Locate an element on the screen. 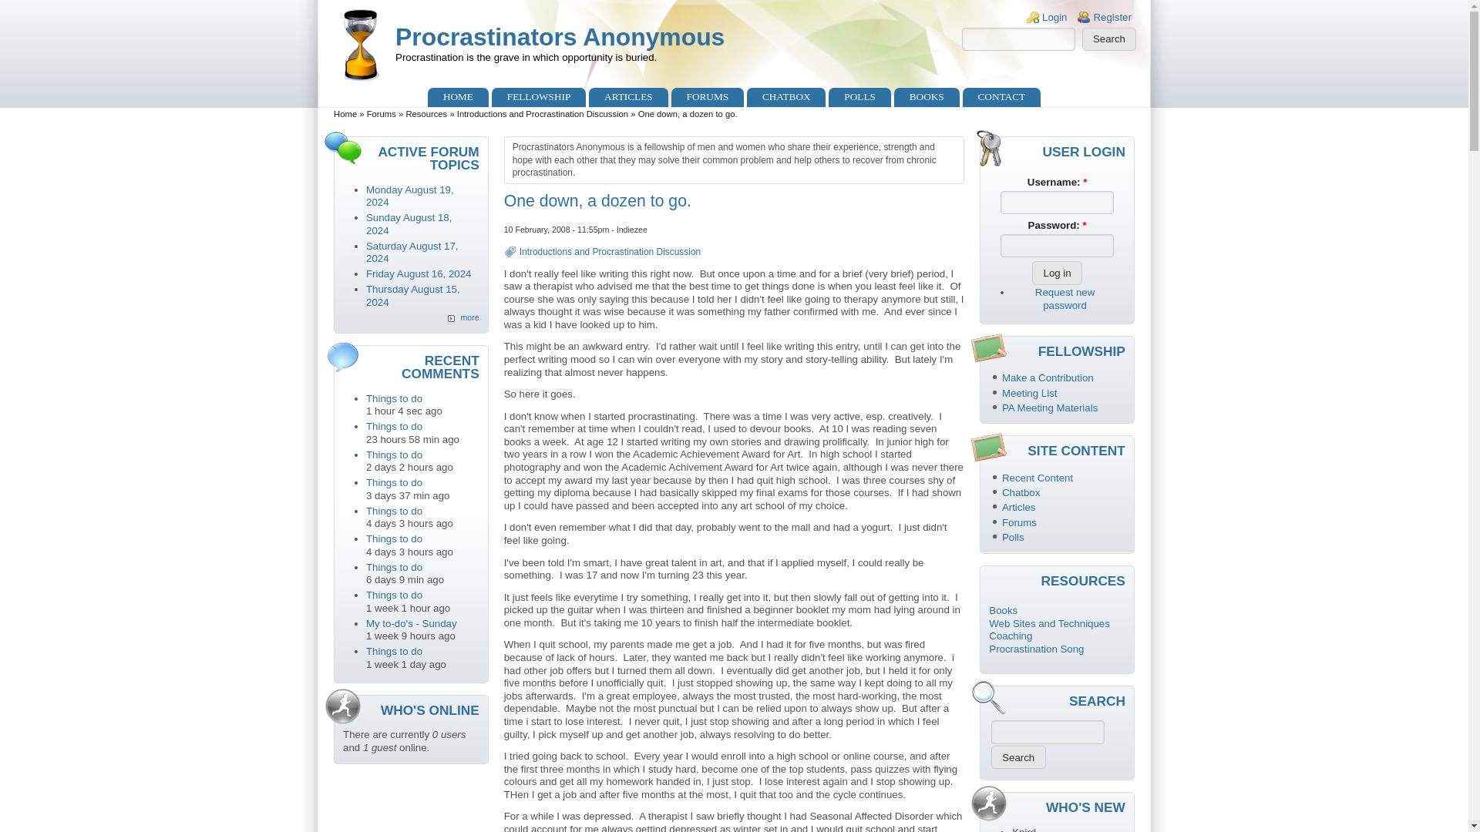 Image resolution: width=1480 pixels, height=832 pixels. Log in is located at coordinates (1056, 273).